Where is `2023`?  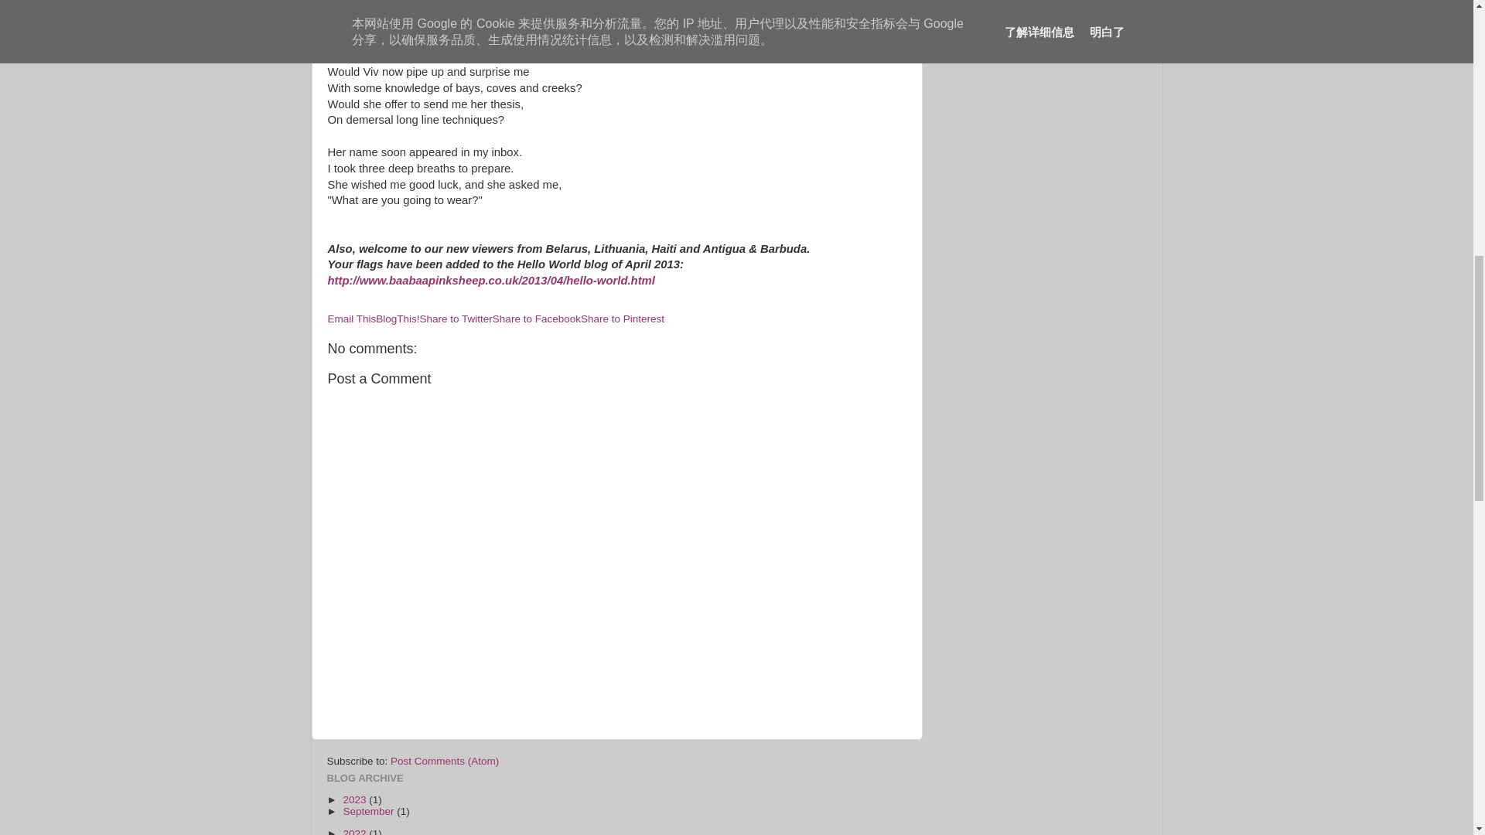
2023 is located at coordinates (356, 799).